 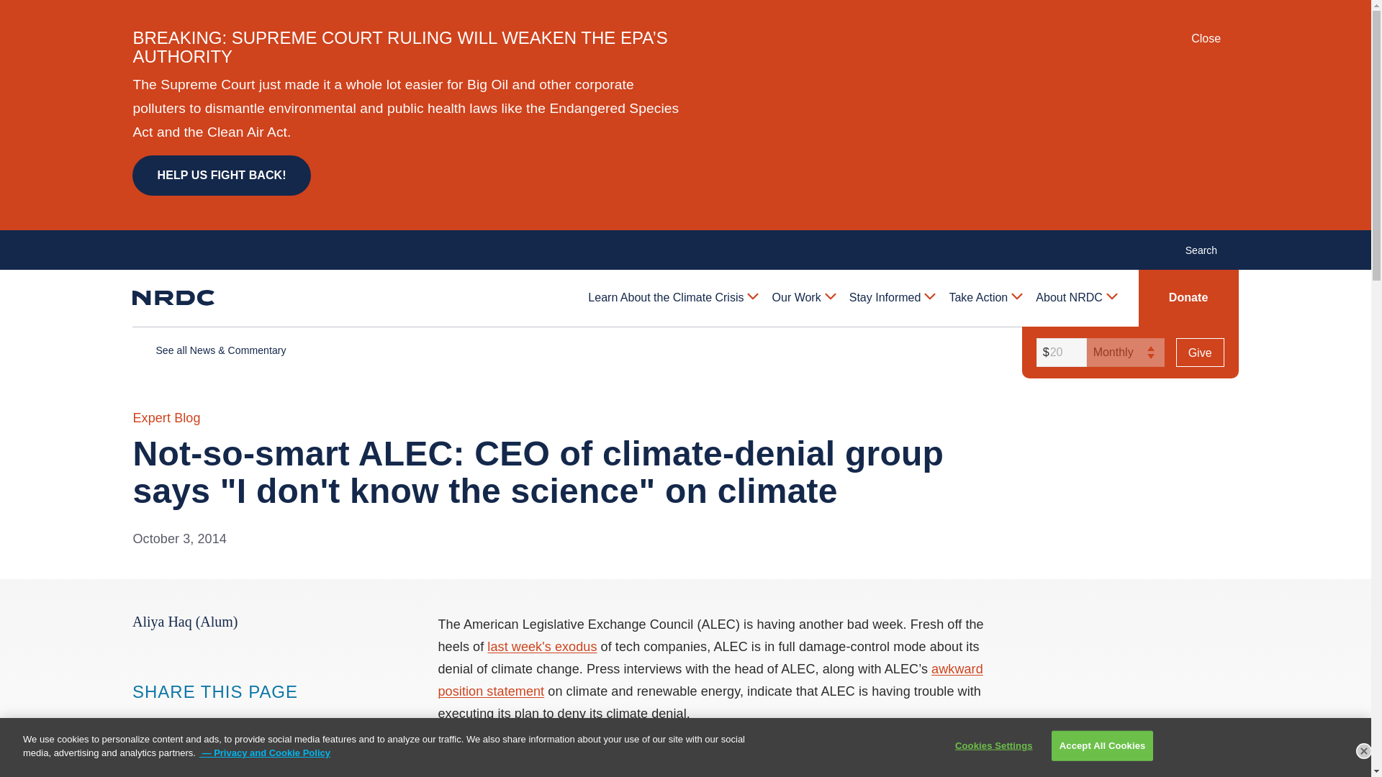 I want to click on Our Work, so click(x=803, y=297).